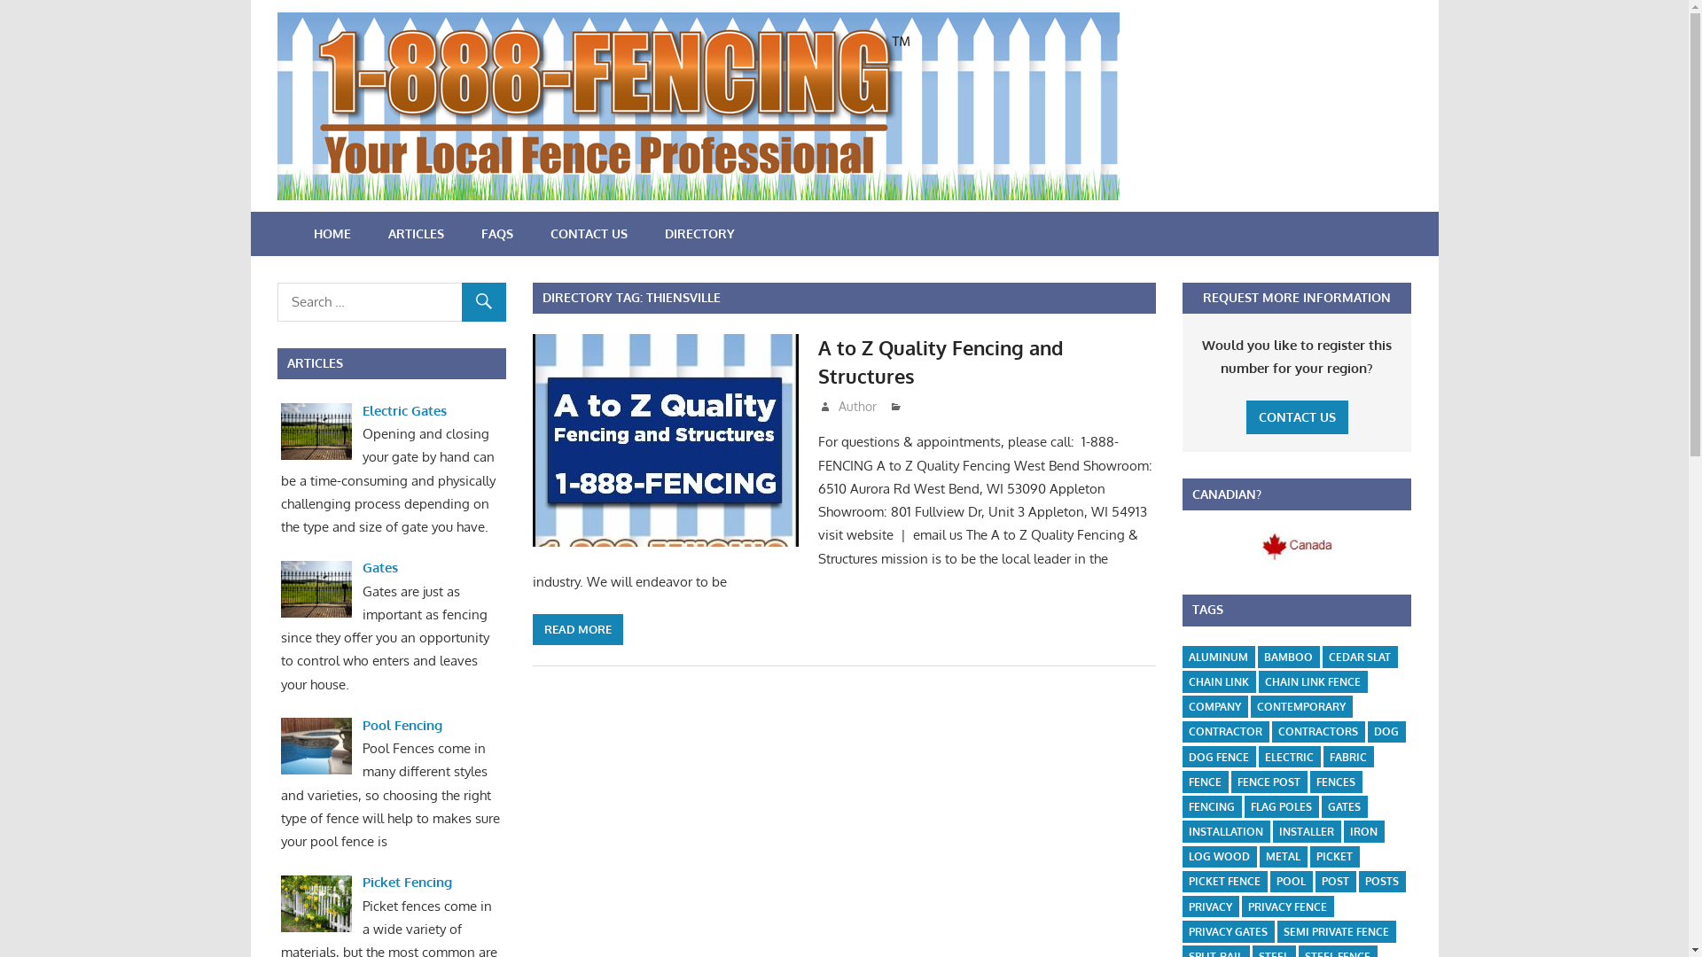 The width and height of the screenshot is (1702, 957). I want to click on Pool Fencing, so click(402, 725).